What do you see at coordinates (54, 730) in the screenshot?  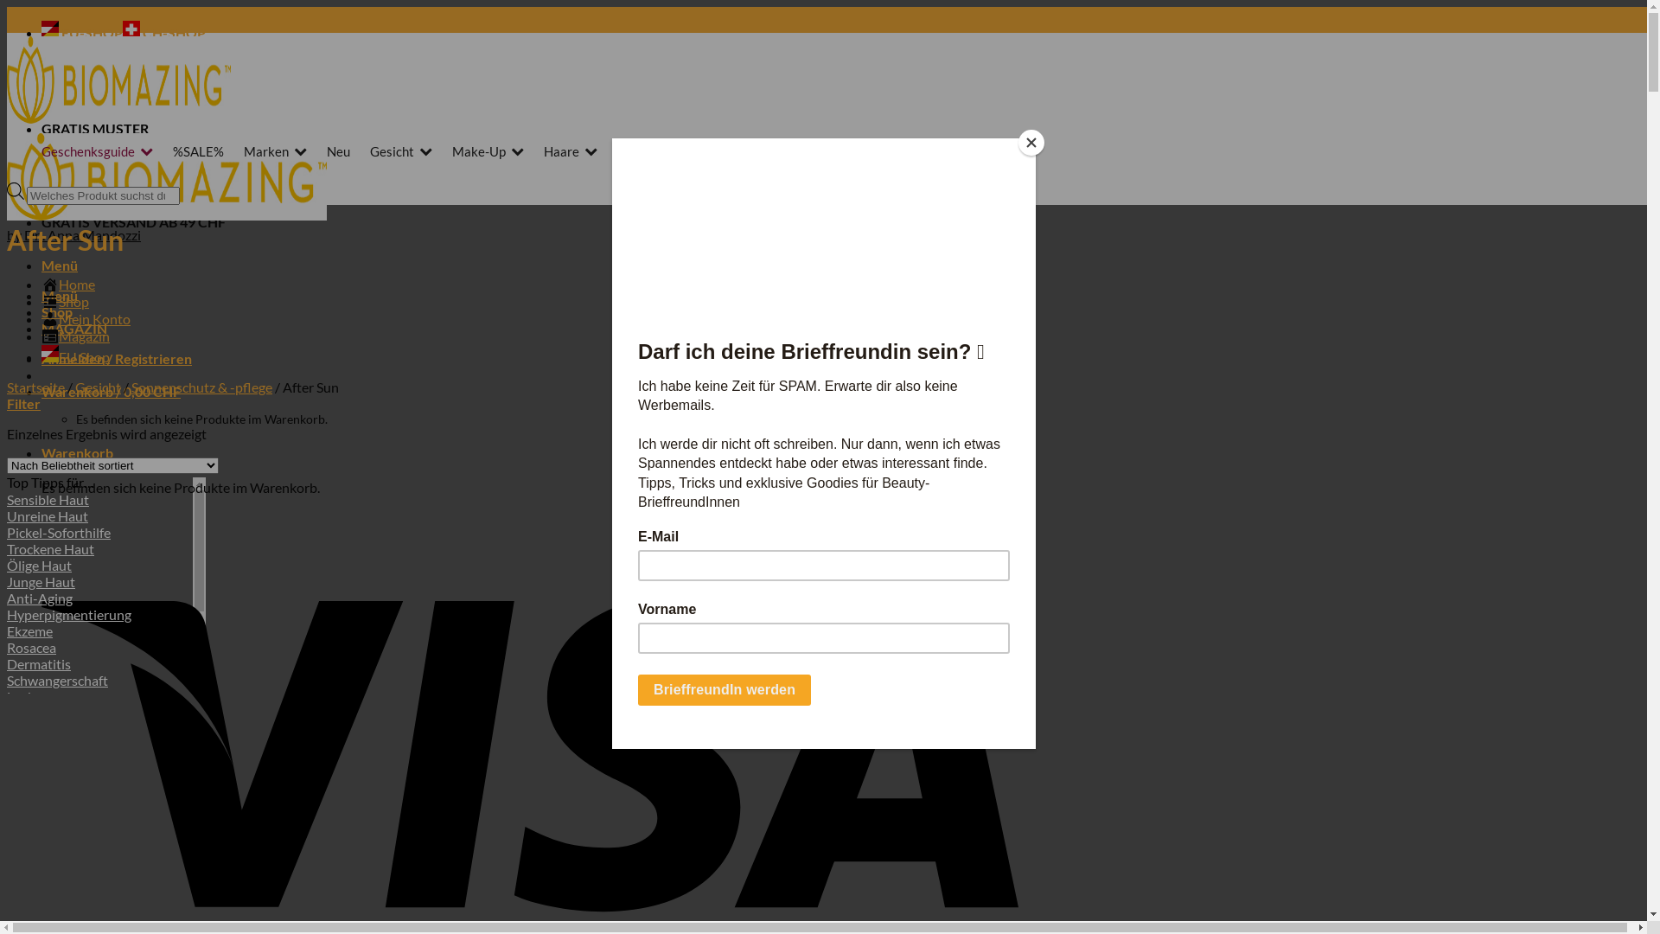 I see `Schlafprobleme` at bounding box center [54, 730].